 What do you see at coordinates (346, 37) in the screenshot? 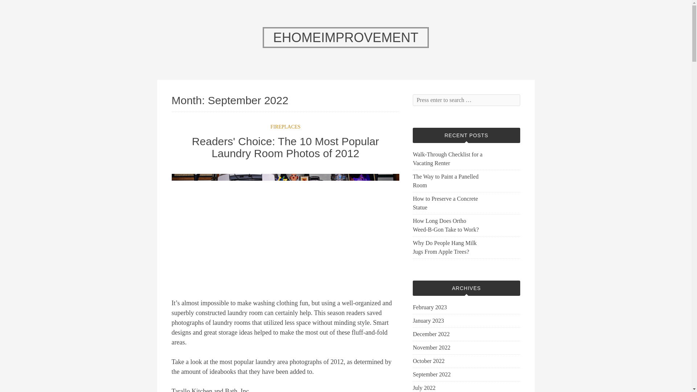
I see `EHOMEIMPROVEMENT` at bounding box center [346, 37].